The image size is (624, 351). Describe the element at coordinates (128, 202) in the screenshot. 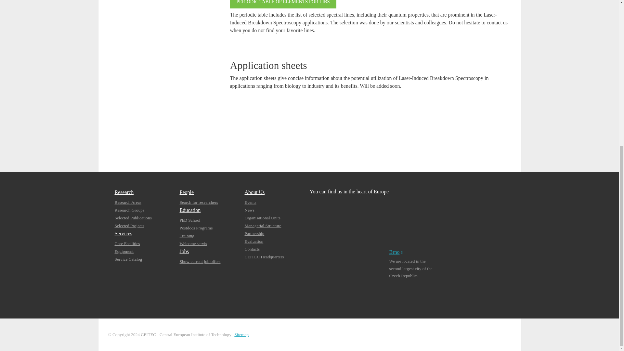

I see `Research Areas` at that location.